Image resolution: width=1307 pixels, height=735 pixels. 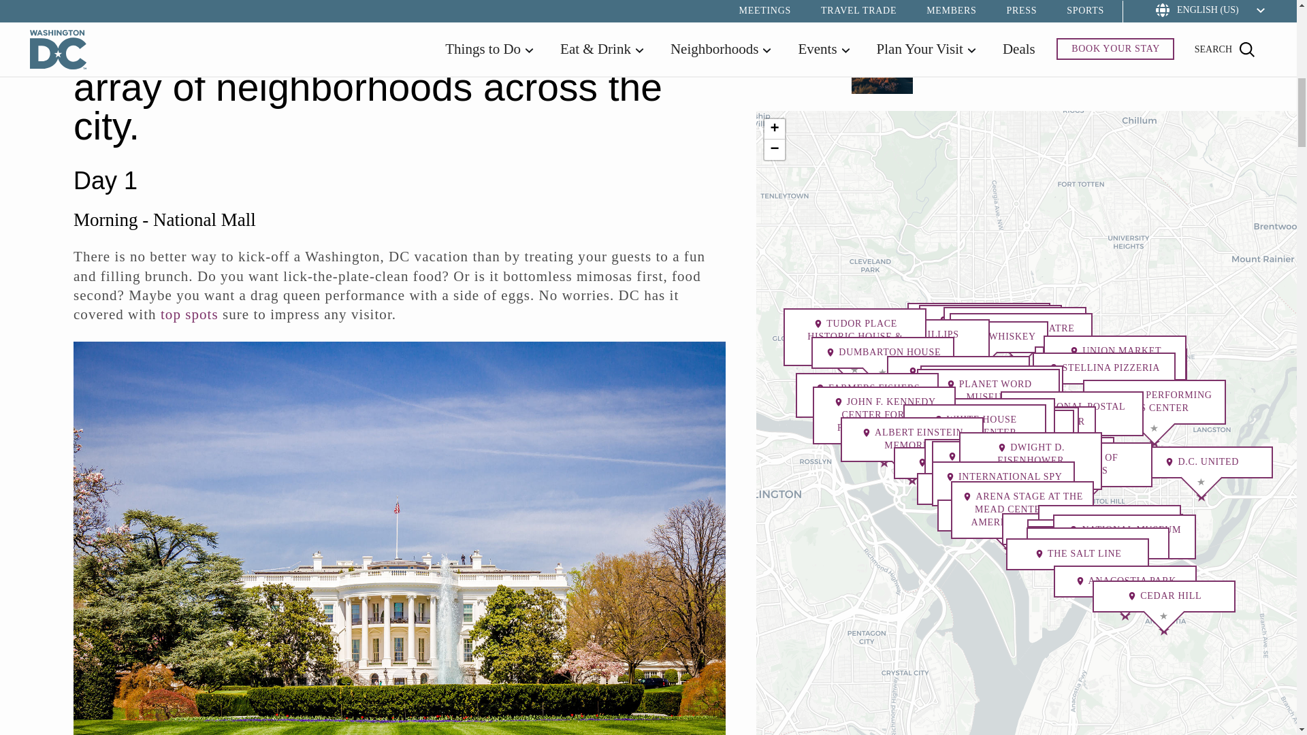 What do you see at coordinates (775, 129) in the screenshot?
I see `Zoom in` at bounding box center [775, 129].